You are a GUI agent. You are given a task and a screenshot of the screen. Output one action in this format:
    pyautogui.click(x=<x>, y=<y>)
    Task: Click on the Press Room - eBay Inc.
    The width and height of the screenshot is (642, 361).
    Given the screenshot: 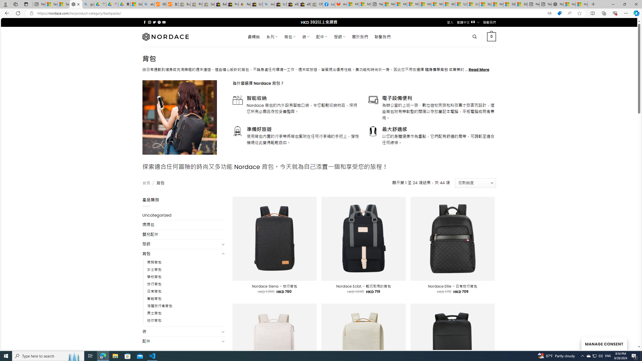 What is the action you would take?
    pyautogui.click(x=233, y=4)
    